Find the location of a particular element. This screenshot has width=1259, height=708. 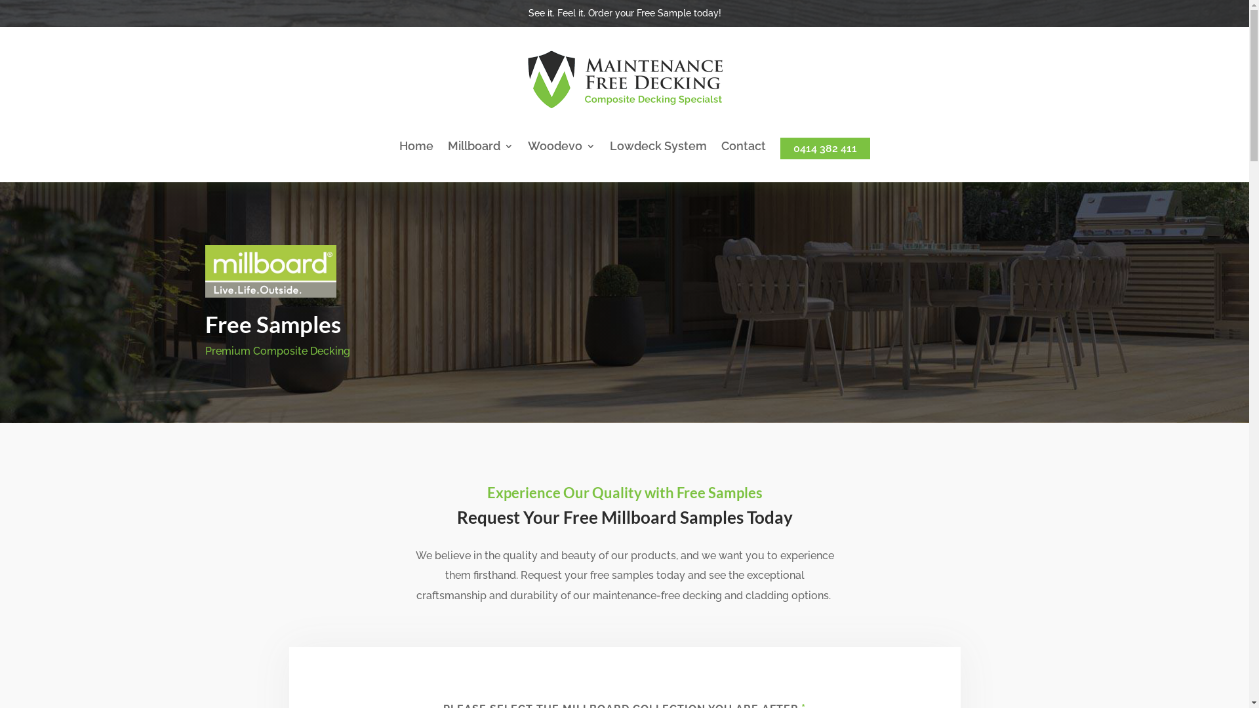

Contact is located at coordinates (744, 149).